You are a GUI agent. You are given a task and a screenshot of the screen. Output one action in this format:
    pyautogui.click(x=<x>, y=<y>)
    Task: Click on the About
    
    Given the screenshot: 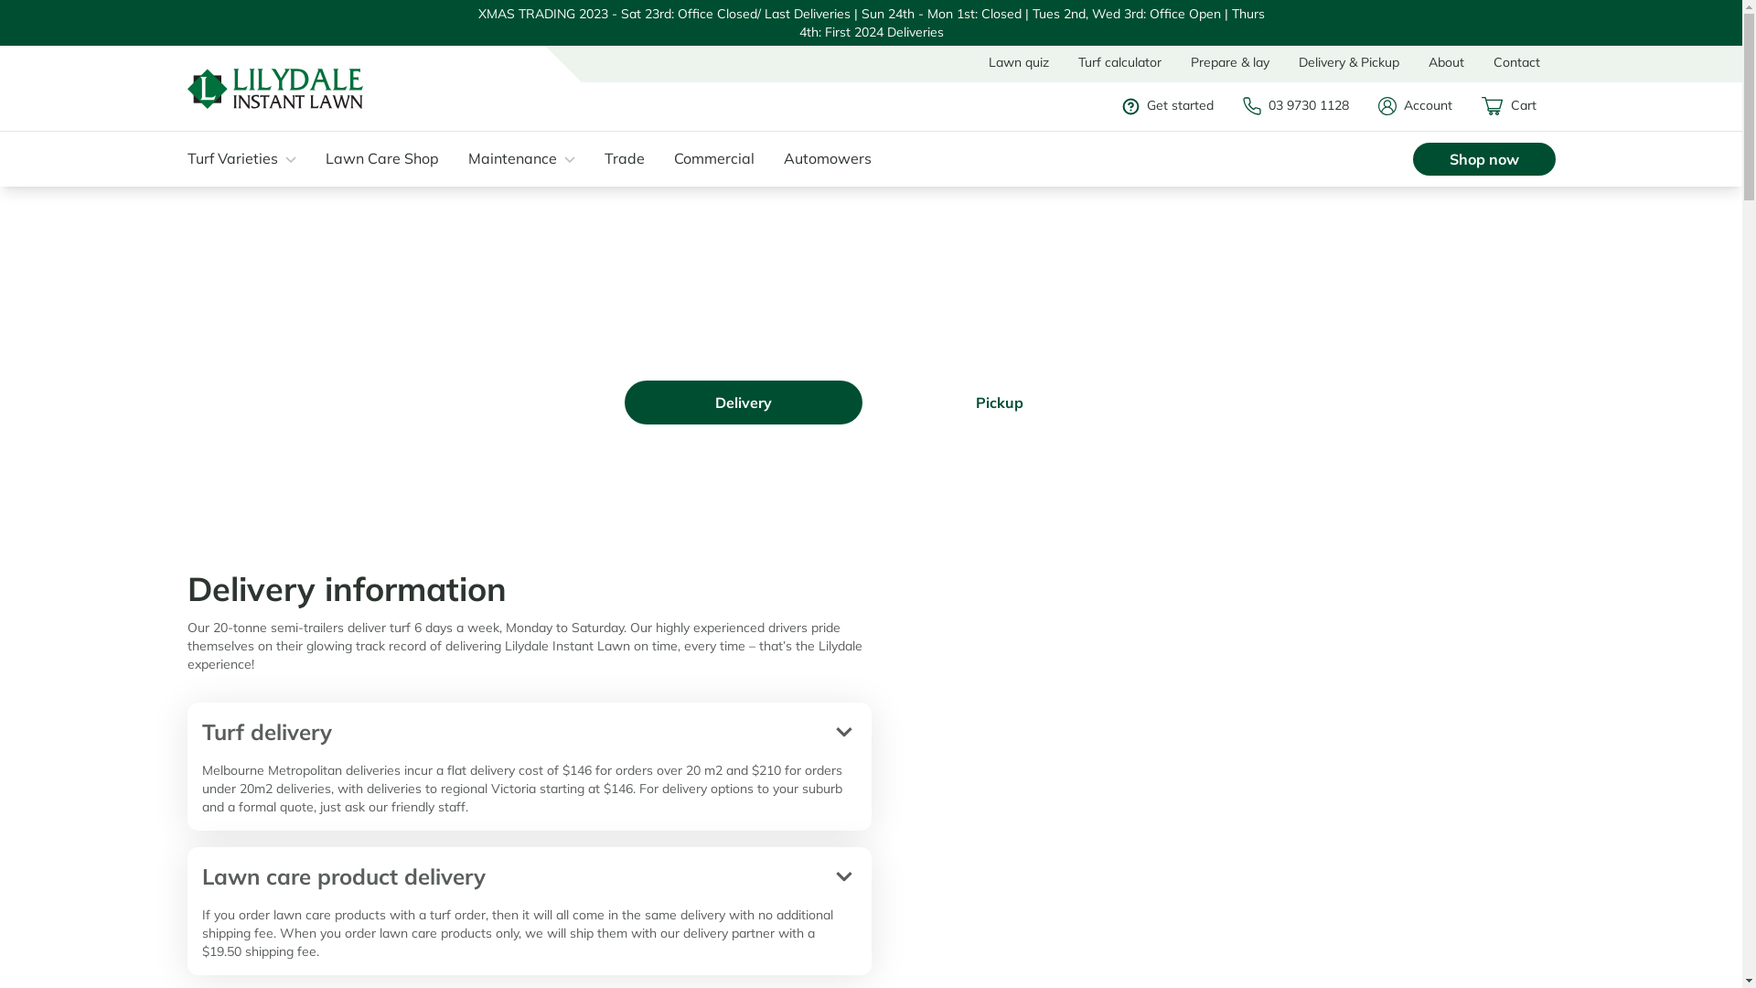 What is the action you would take?
    pyautogui.click(x=1447, y=62)
    